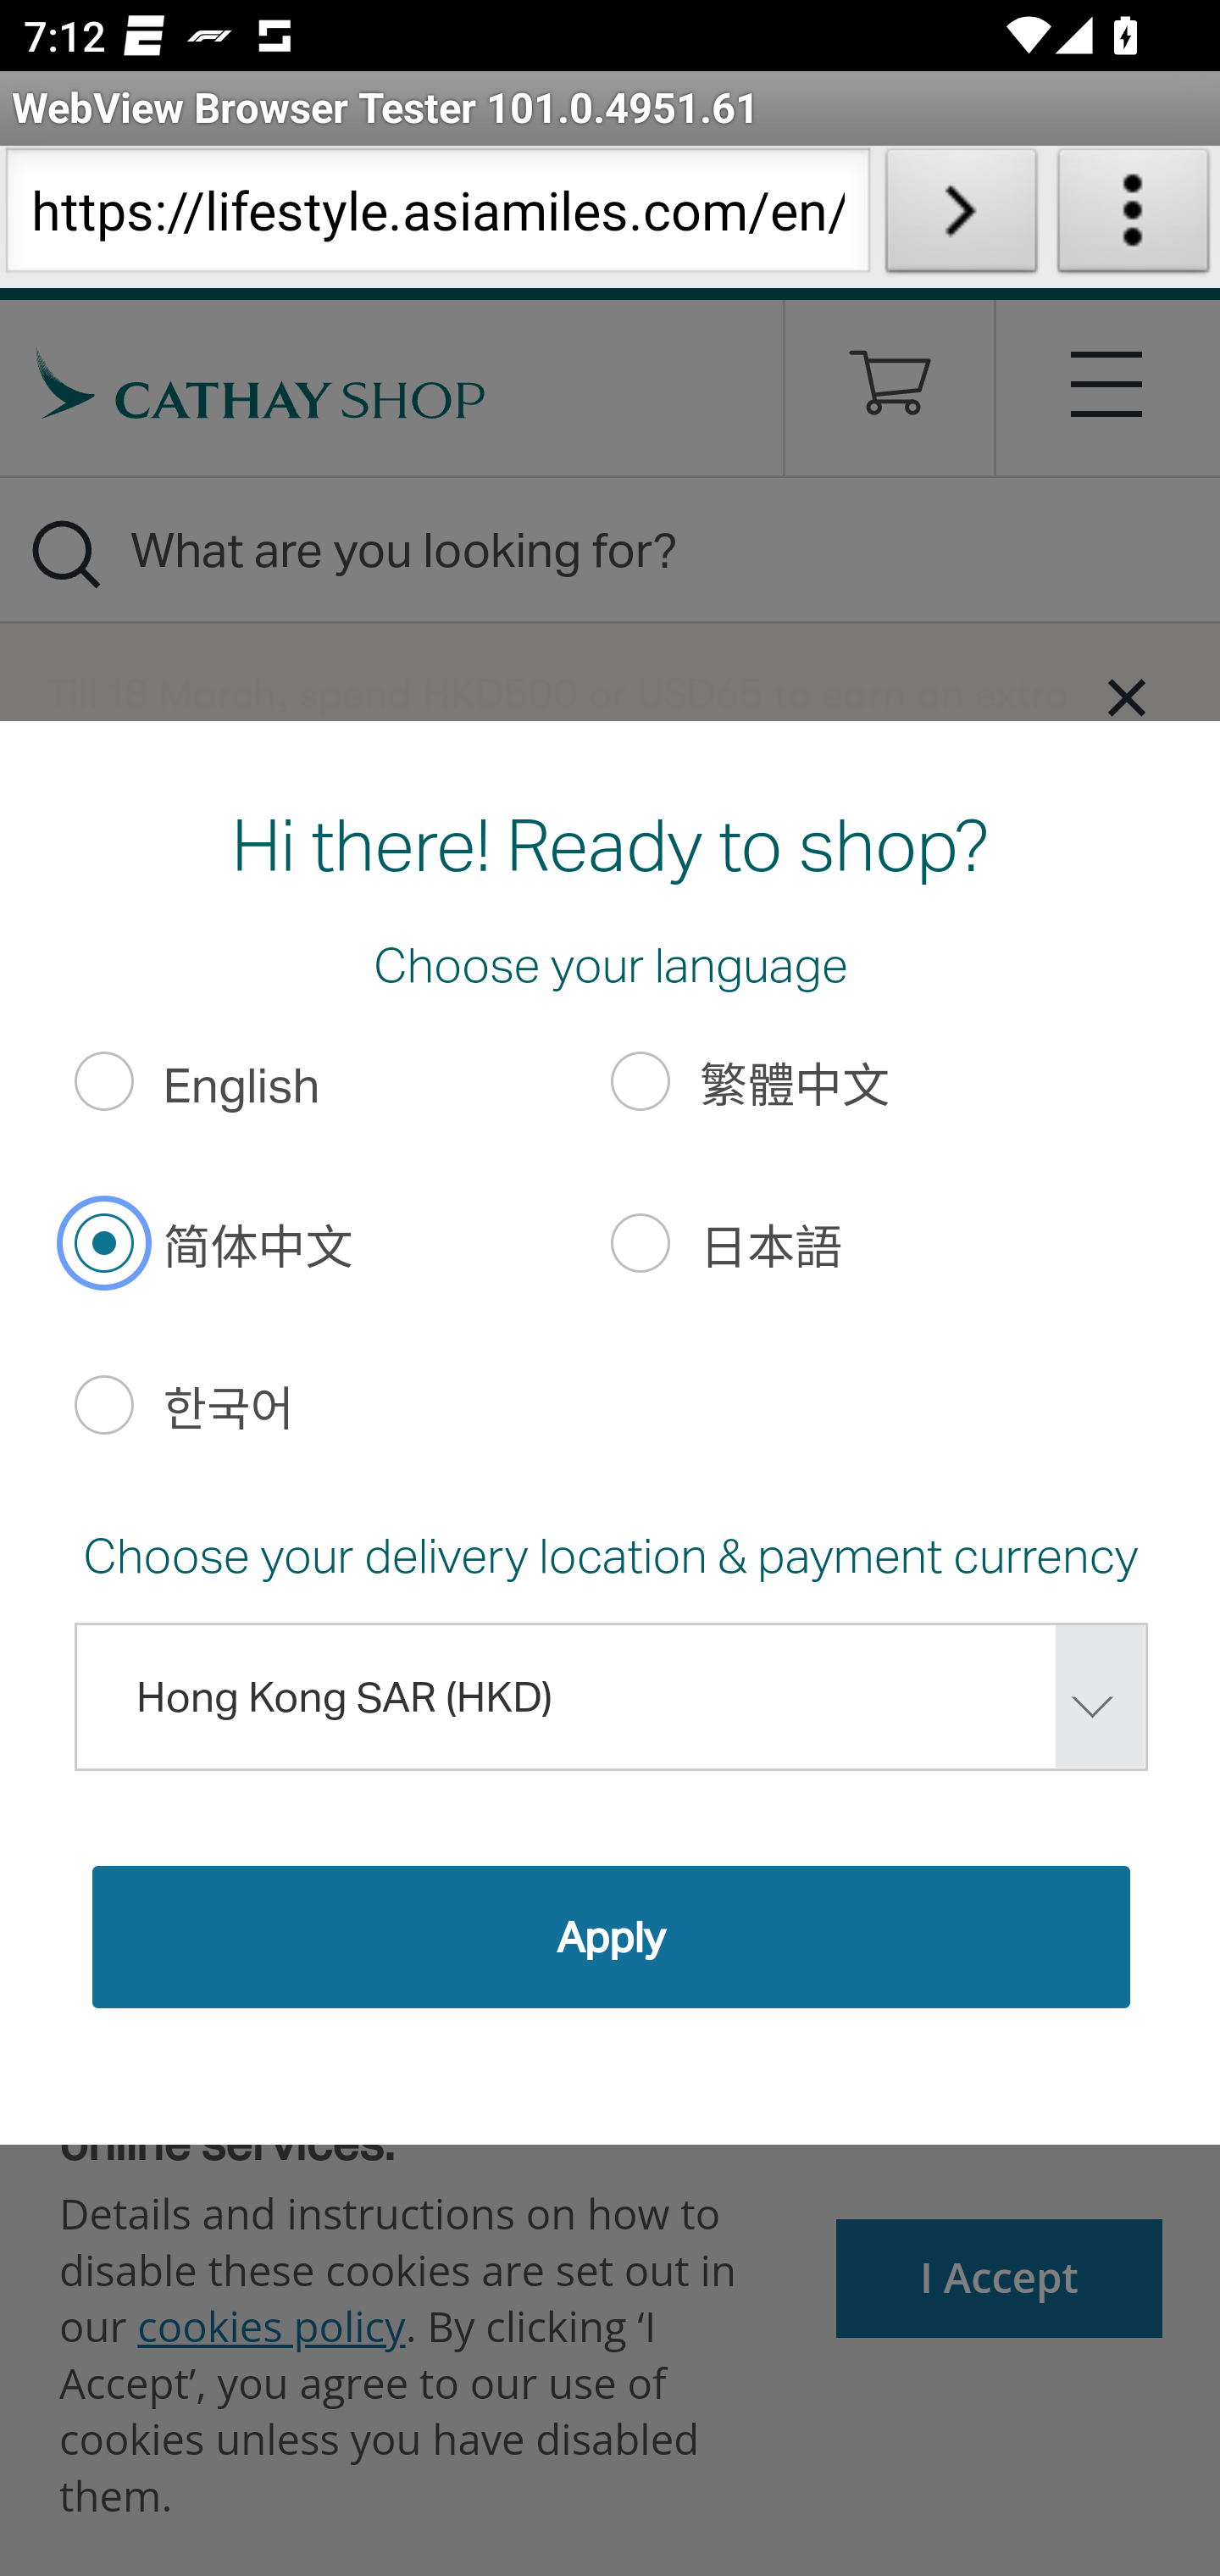 The image size is (1220, 2576). I want to click on 繁體中文, so click(641, 1081).